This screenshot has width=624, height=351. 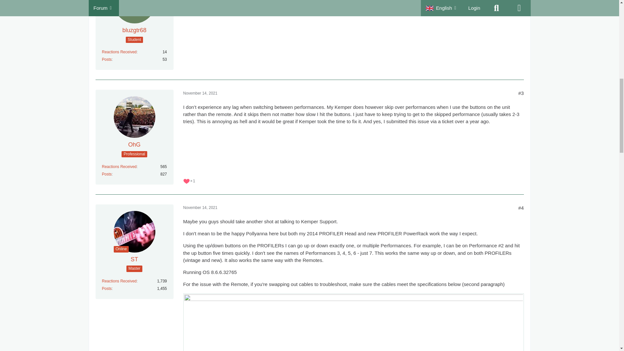 I want to click on Posts, so click(x=107, y=174).